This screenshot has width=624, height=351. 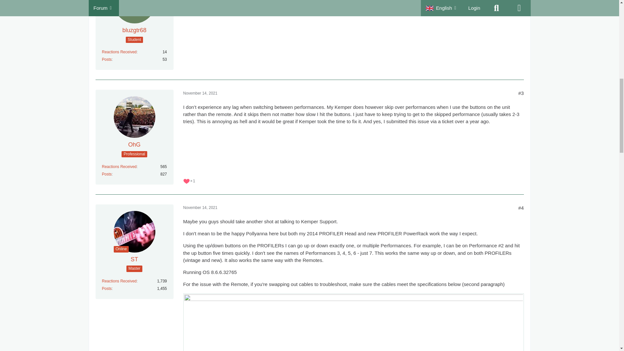 I want to click on Posts, so click(x=107, y=174).